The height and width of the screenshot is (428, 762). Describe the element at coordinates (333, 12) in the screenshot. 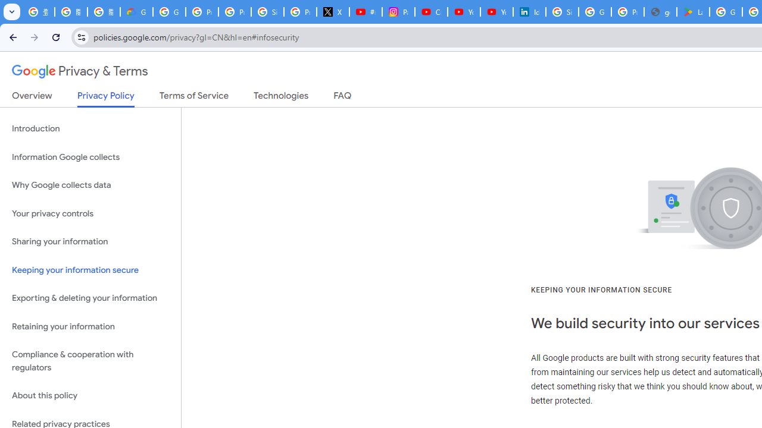

I see `X` at that location.